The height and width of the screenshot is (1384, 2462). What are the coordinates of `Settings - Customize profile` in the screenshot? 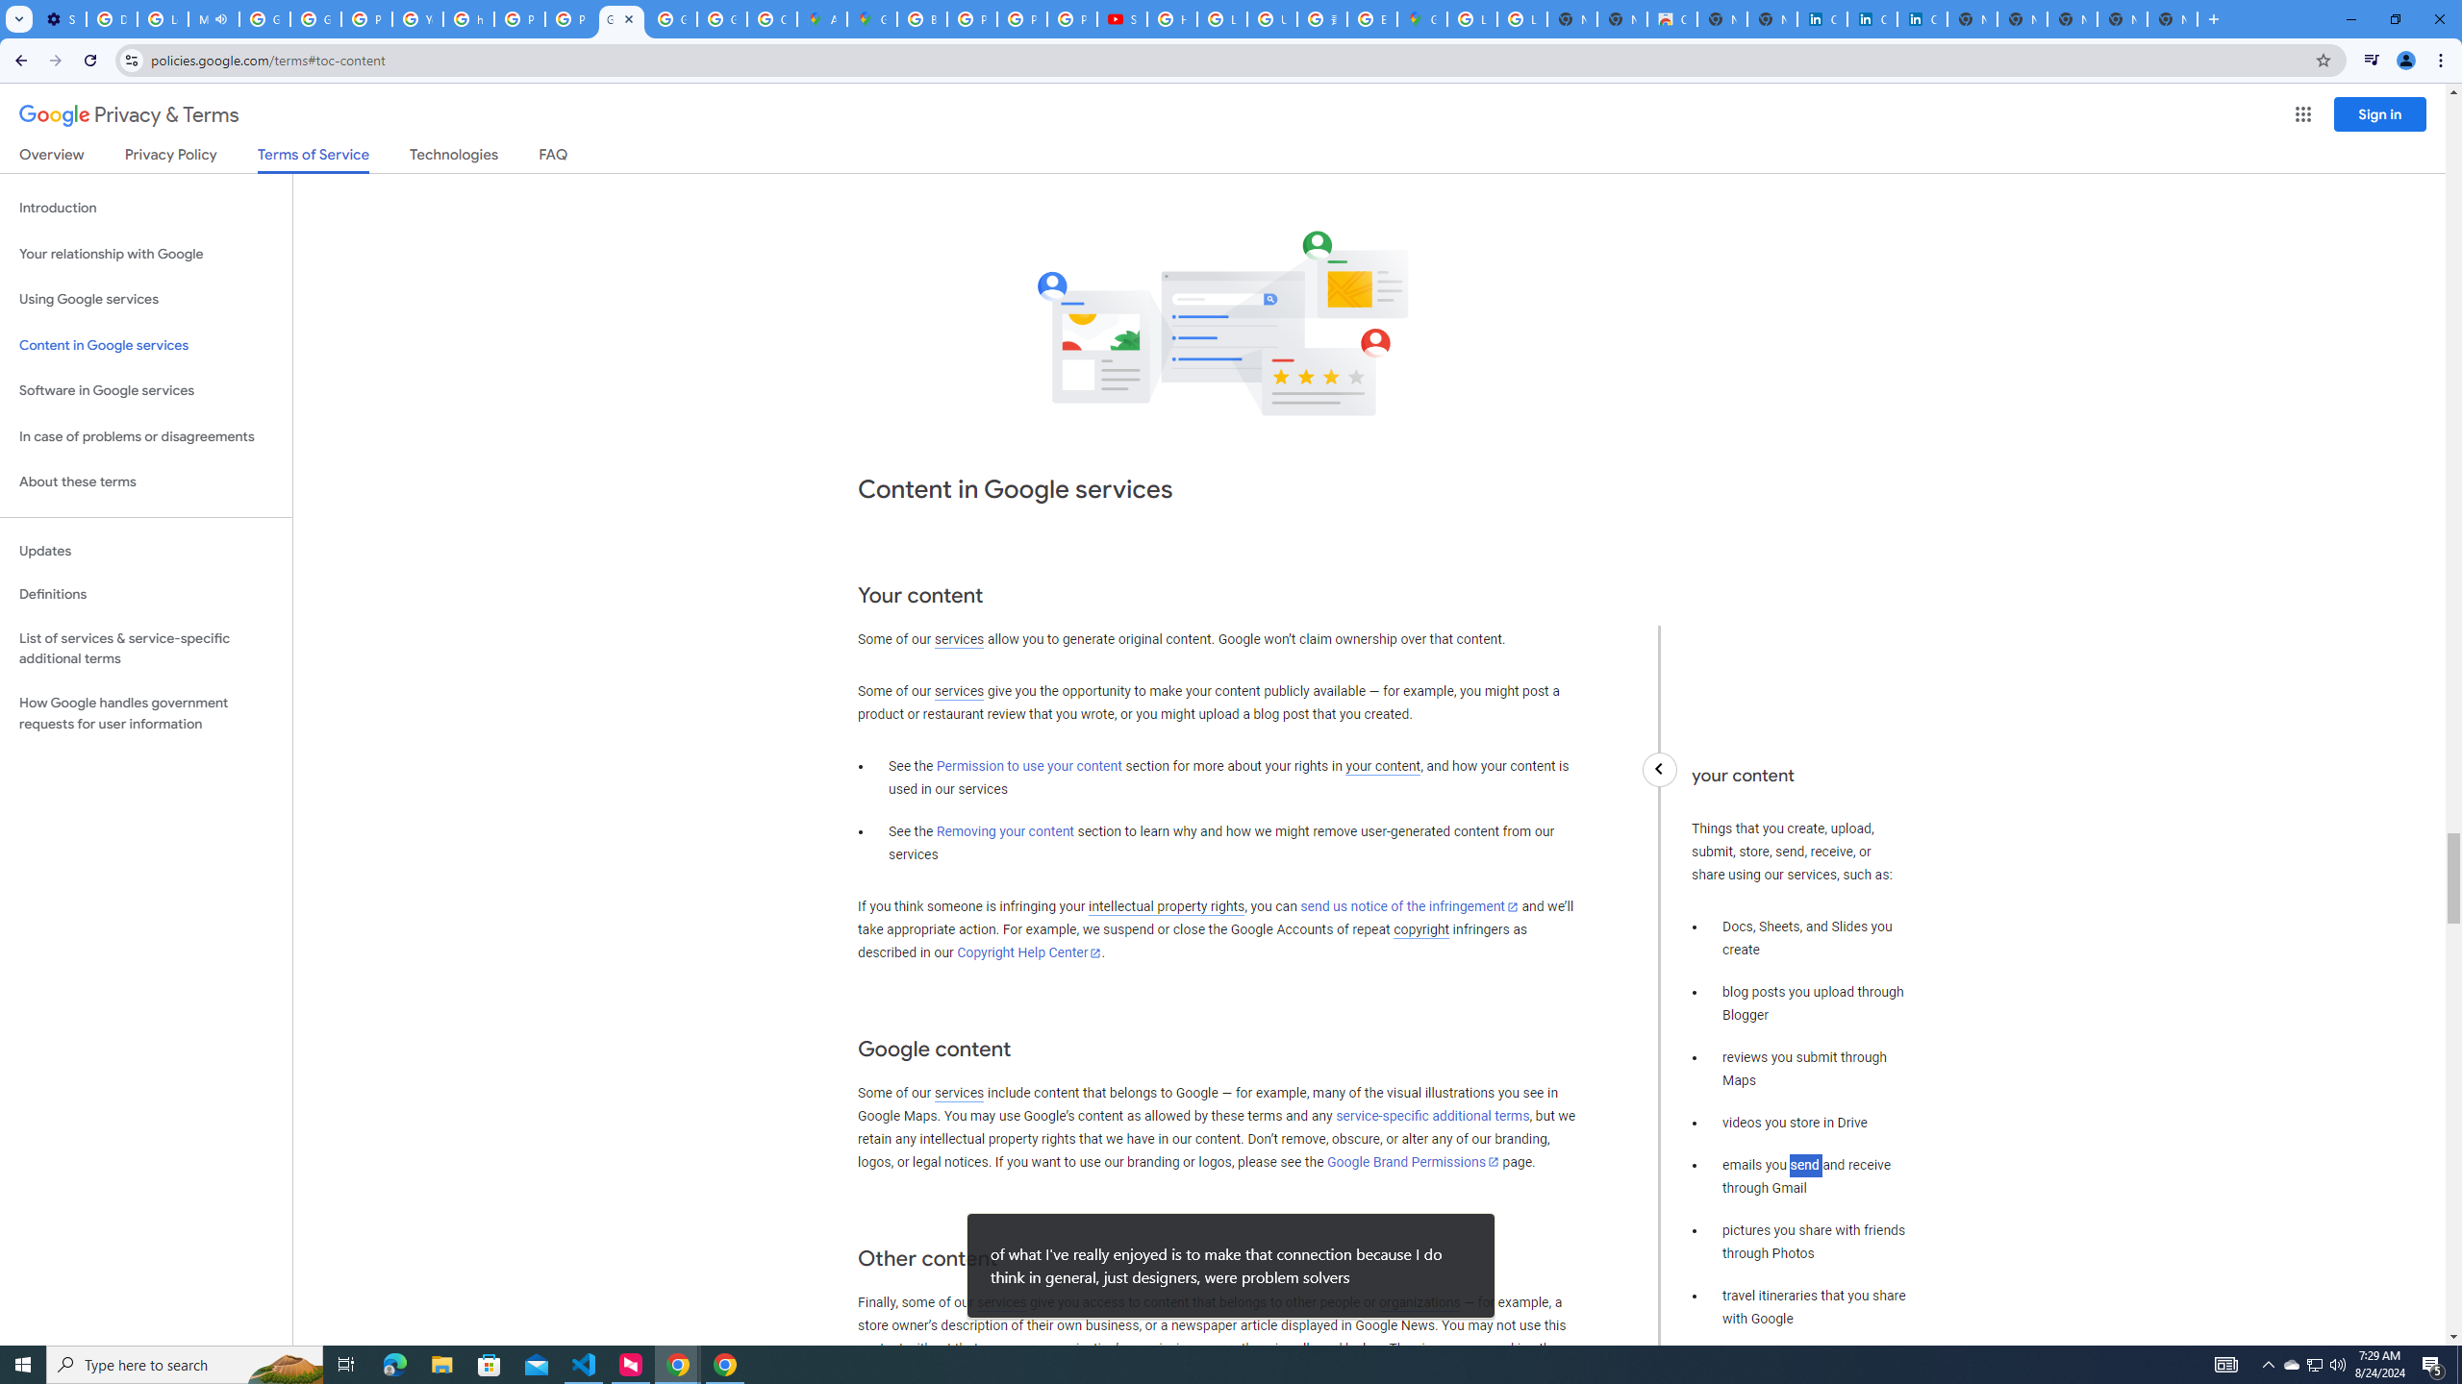 It's located at (62, 19).